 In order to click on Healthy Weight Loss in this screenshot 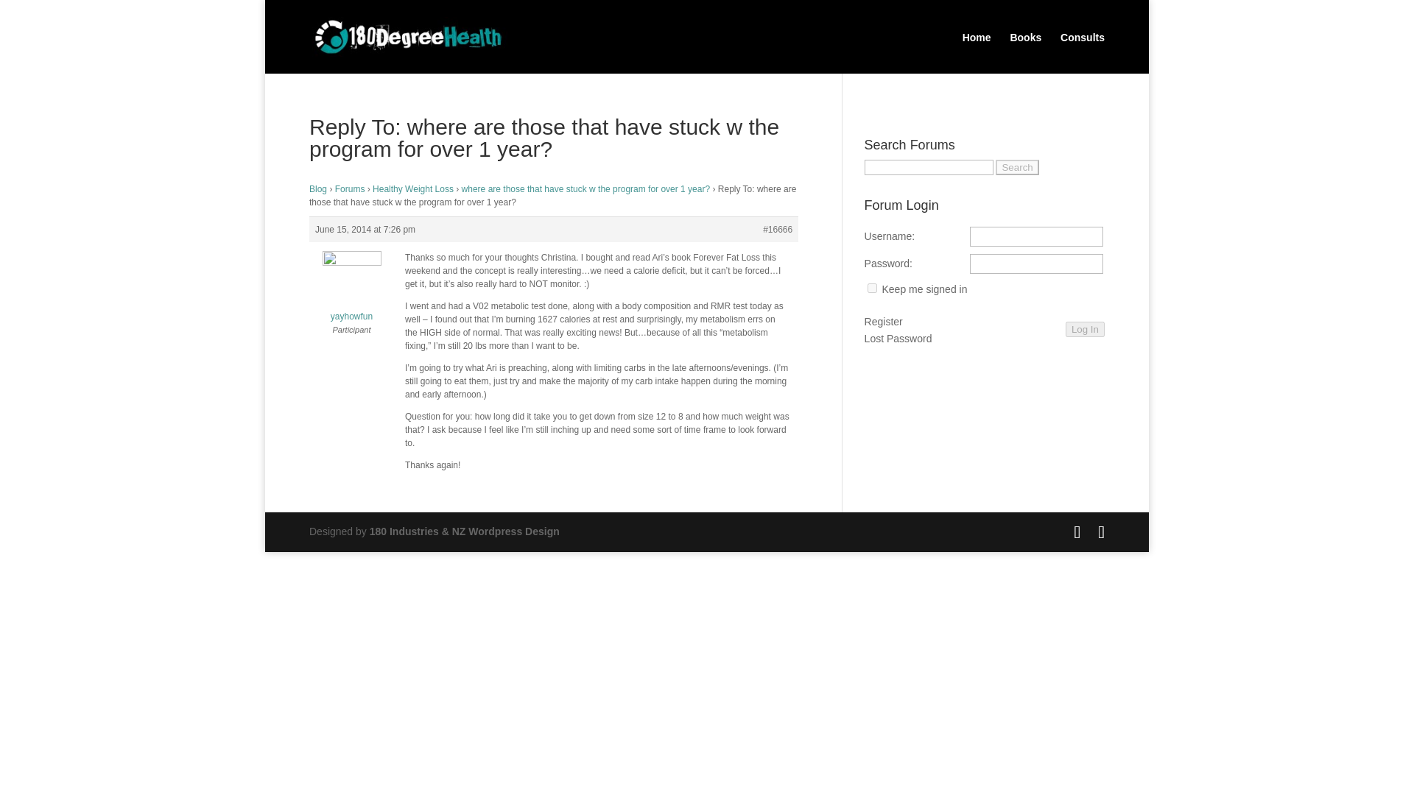, I will do `click(413, 188)`.